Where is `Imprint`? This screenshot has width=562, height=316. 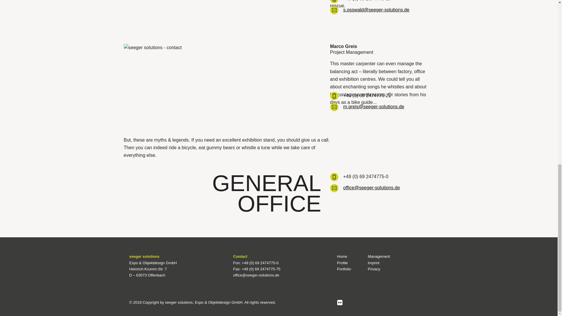
Imprint is located at coordinates (373, 263).